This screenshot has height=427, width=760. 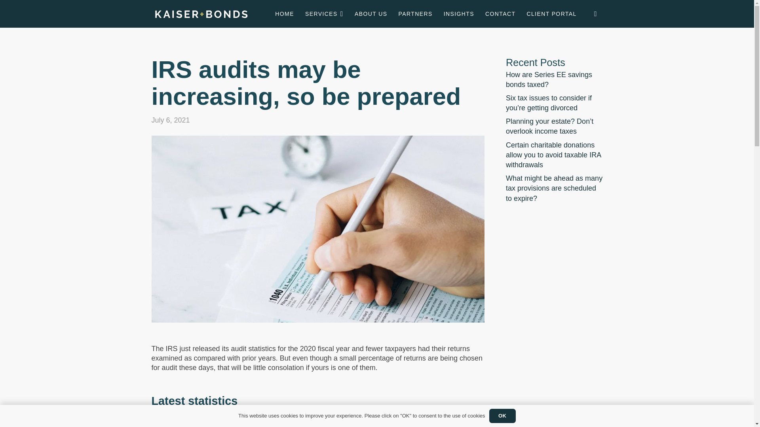 I want to click on HOME, so click(x=284, y=14).